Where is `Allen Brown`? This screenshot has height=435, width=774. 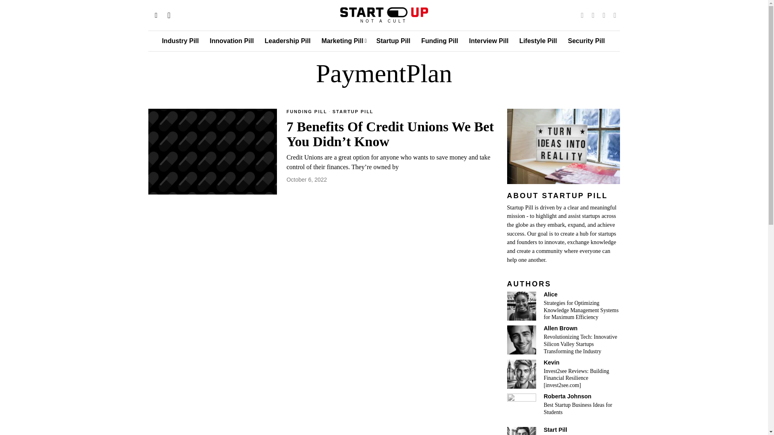
Allen Brown is located at coordinates (522, 340).